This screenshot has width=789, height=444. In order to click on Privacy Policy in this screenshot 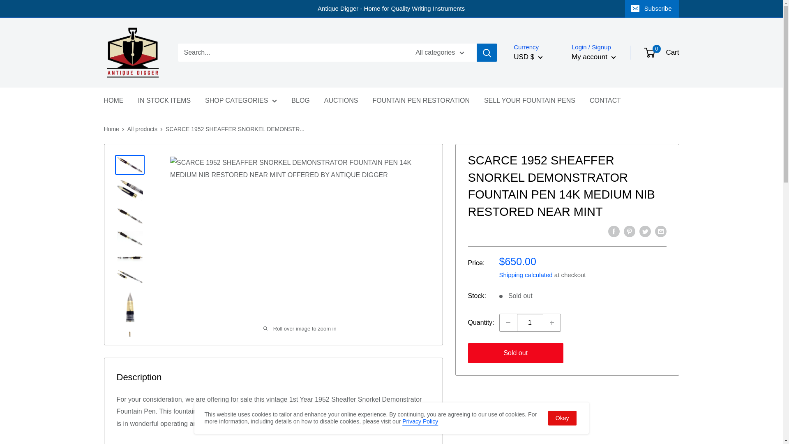, I will do `click(420, 421)`.